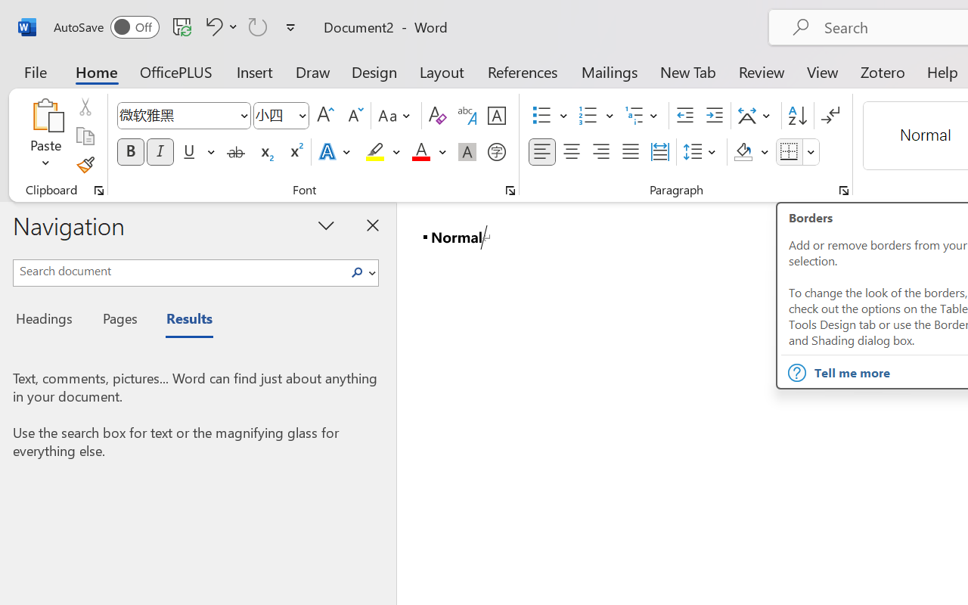 The width and height of the screenshot is (968, 605). What do you see at coordinates (313, 71) in the screenshot?
I see `Draw` at bounding box center [313, 71].